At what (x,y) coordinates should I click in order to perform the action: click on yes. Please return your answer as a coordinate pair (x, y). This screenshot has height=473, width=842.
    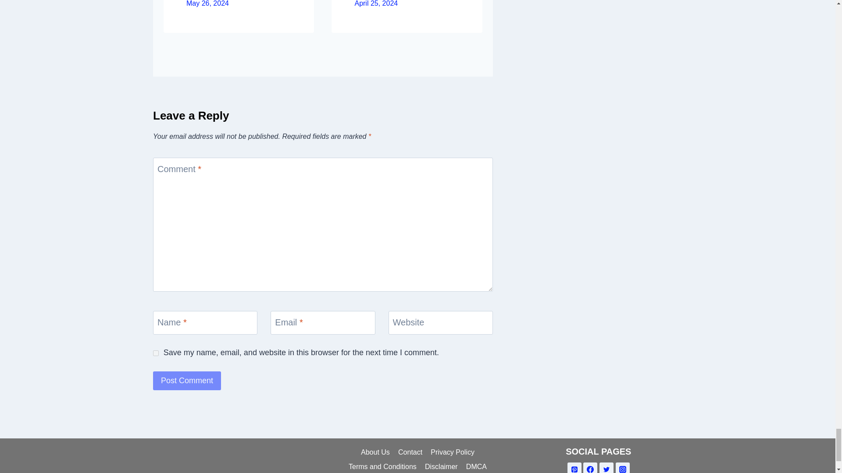
    Looking at the image, I should click on (156, 353).